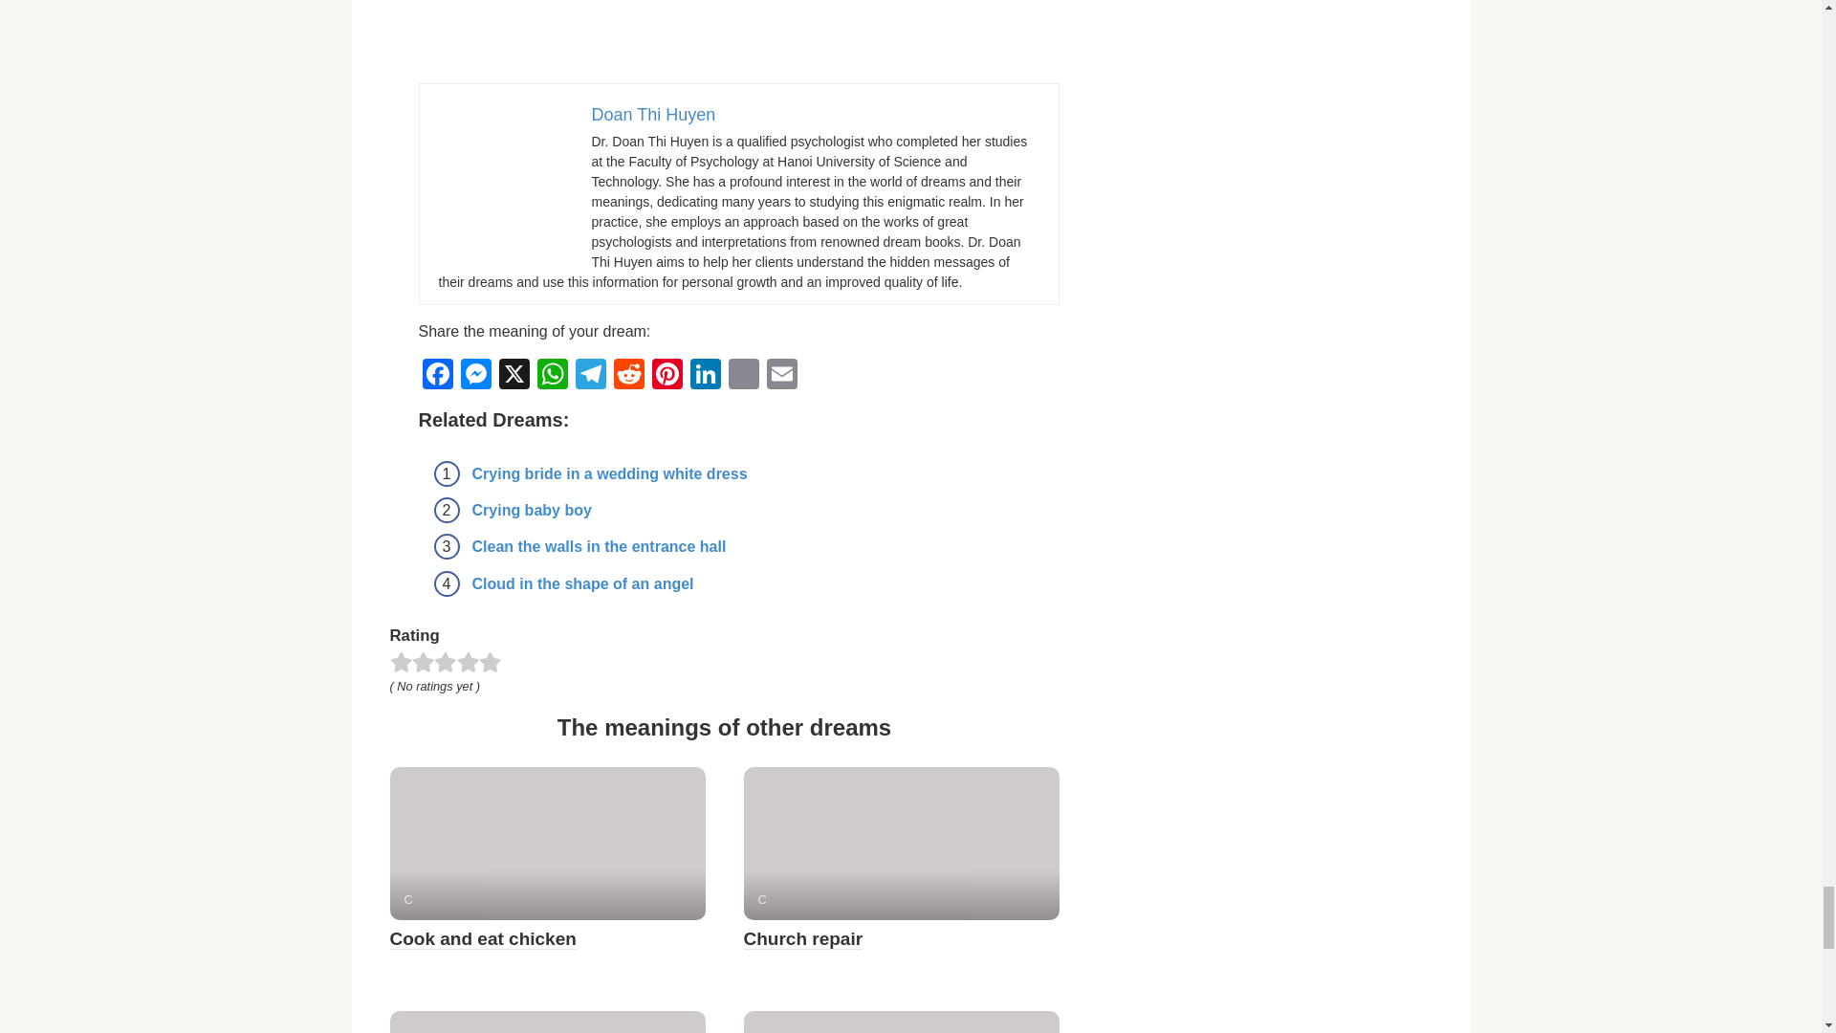 Image resolution: width=1836 pixels, height=1033 pixels. I want to click on Pinterest, so click(667, 375).